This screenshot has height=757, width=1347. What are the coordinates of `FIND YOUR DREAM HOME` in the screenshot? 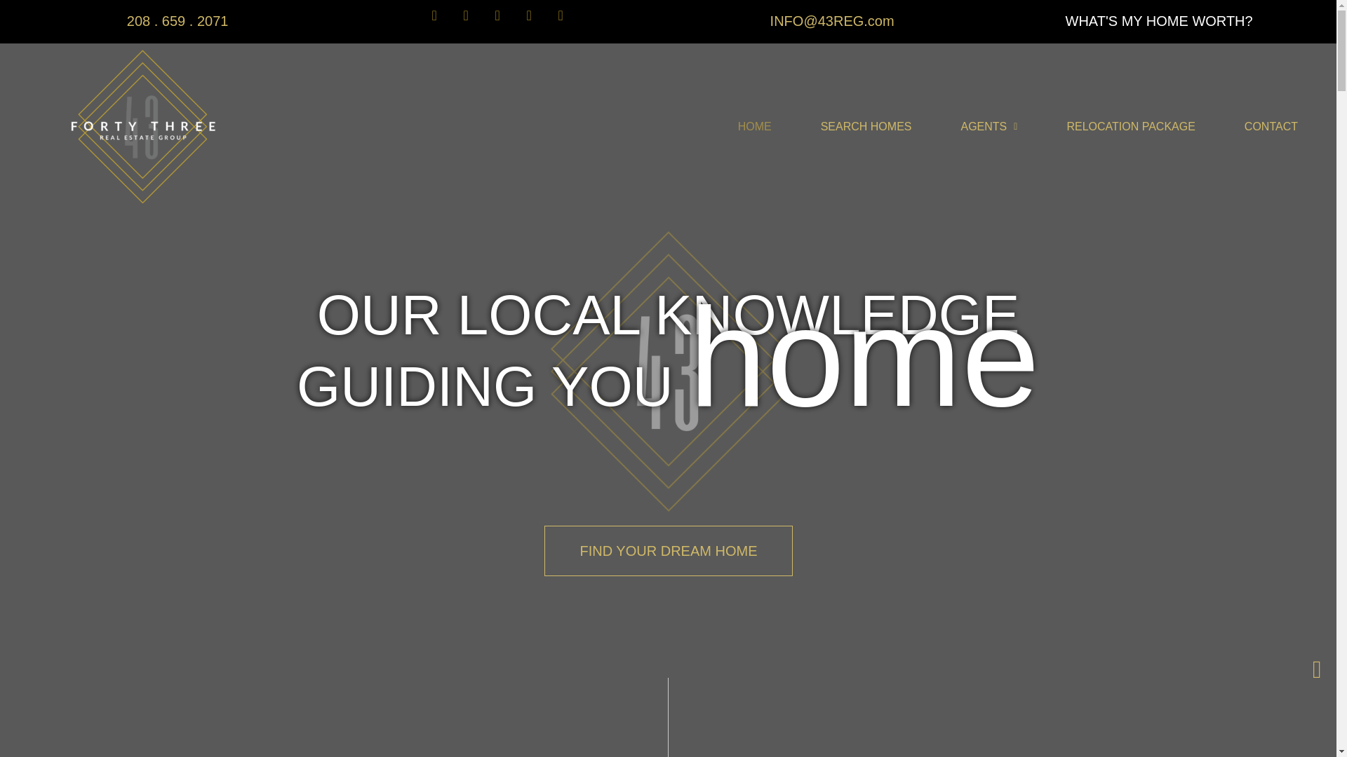 It's located at (668, 560).